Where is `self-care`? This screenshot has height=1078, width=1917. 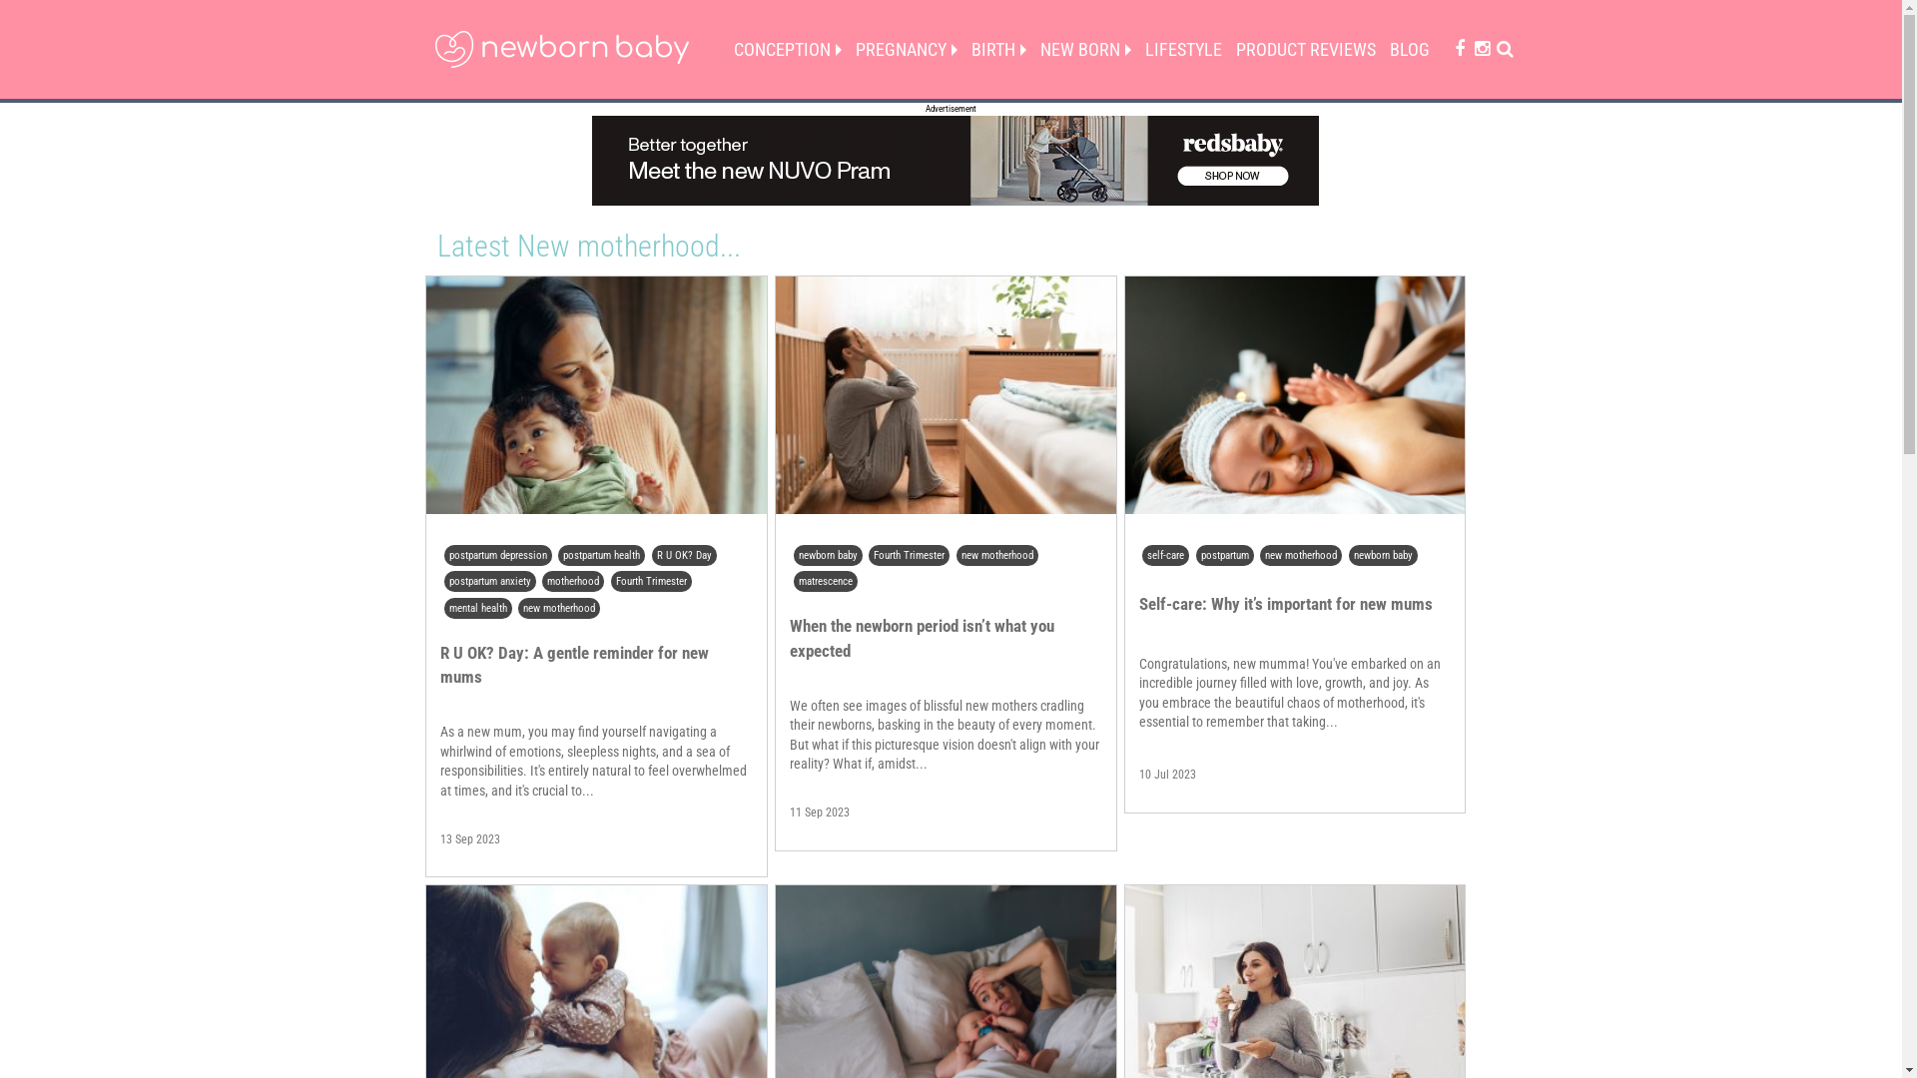 self-care is located at coordinates (1166, 555).